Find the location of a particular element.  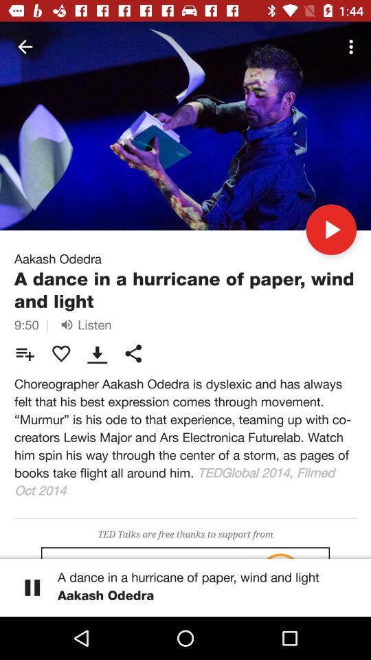

click on play is located at coordinates (331, 229).